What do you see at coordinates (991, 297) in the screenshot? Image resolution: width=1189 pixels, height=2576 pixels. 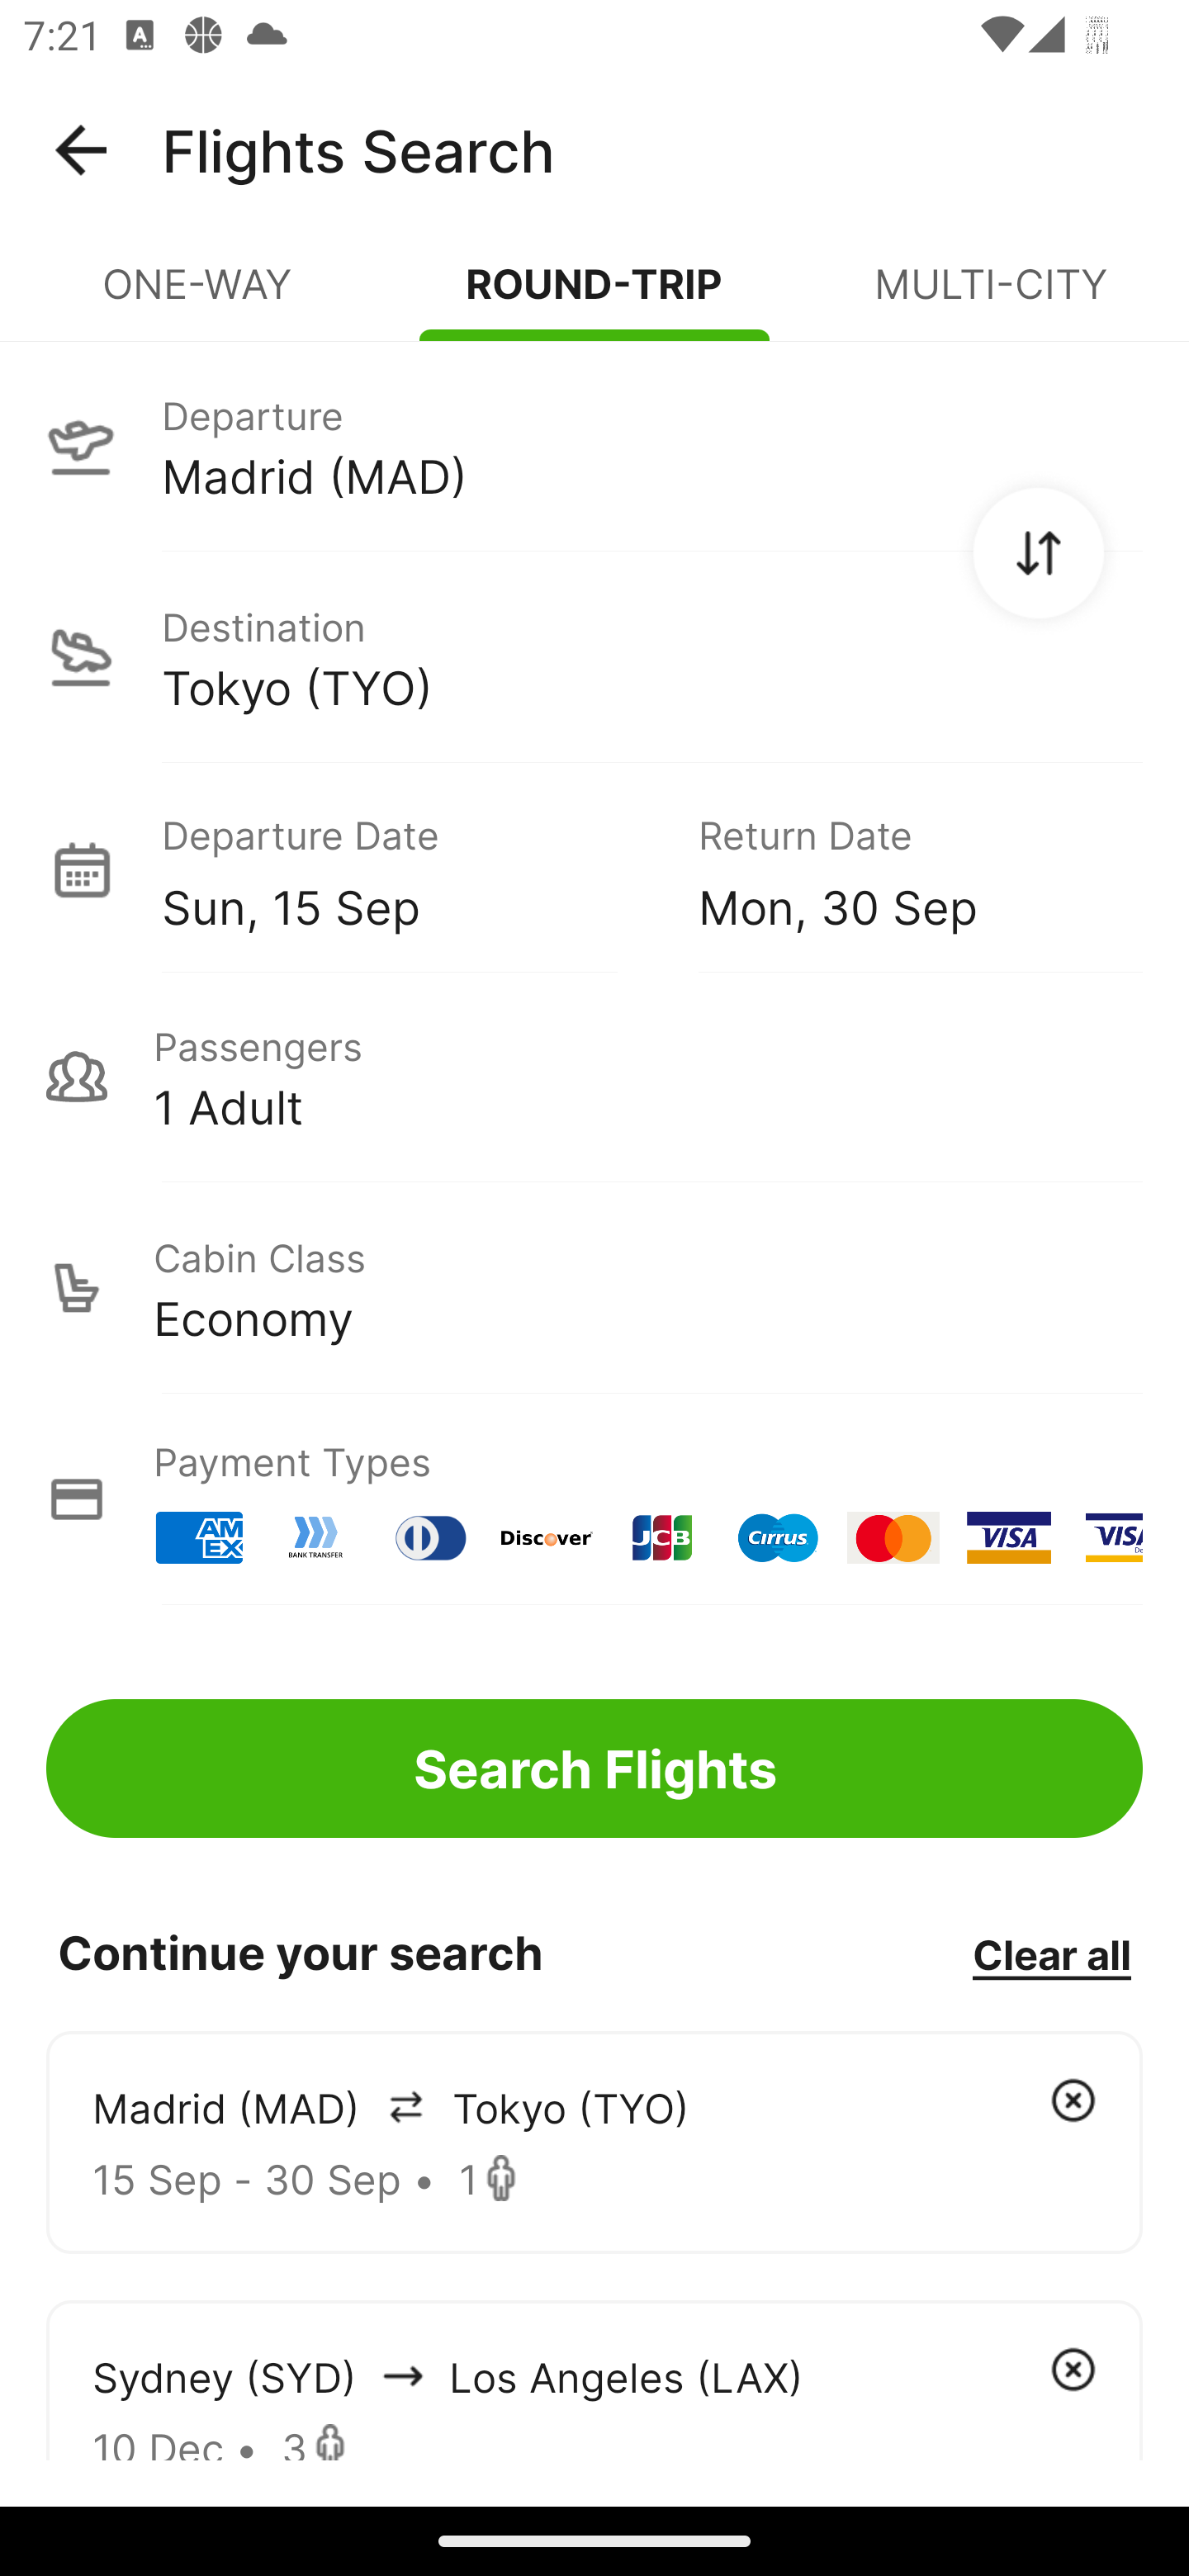 I see `MULTI-CITY` at bounding box center [991, 297].